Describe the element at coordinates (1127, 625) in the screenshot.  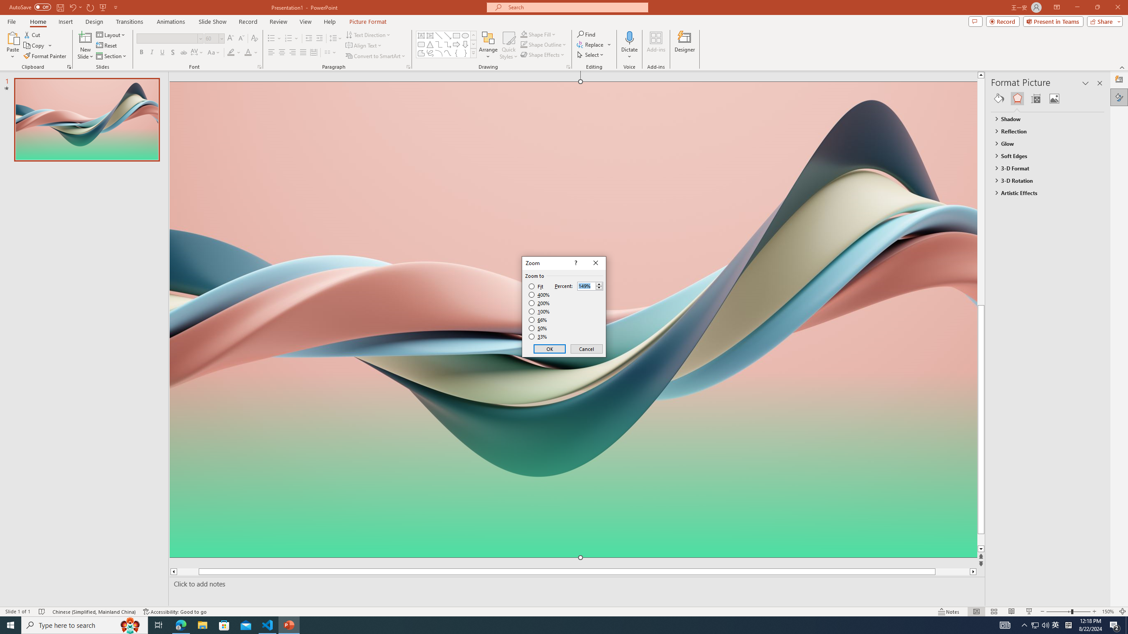
I see `Show desktop` at that location.